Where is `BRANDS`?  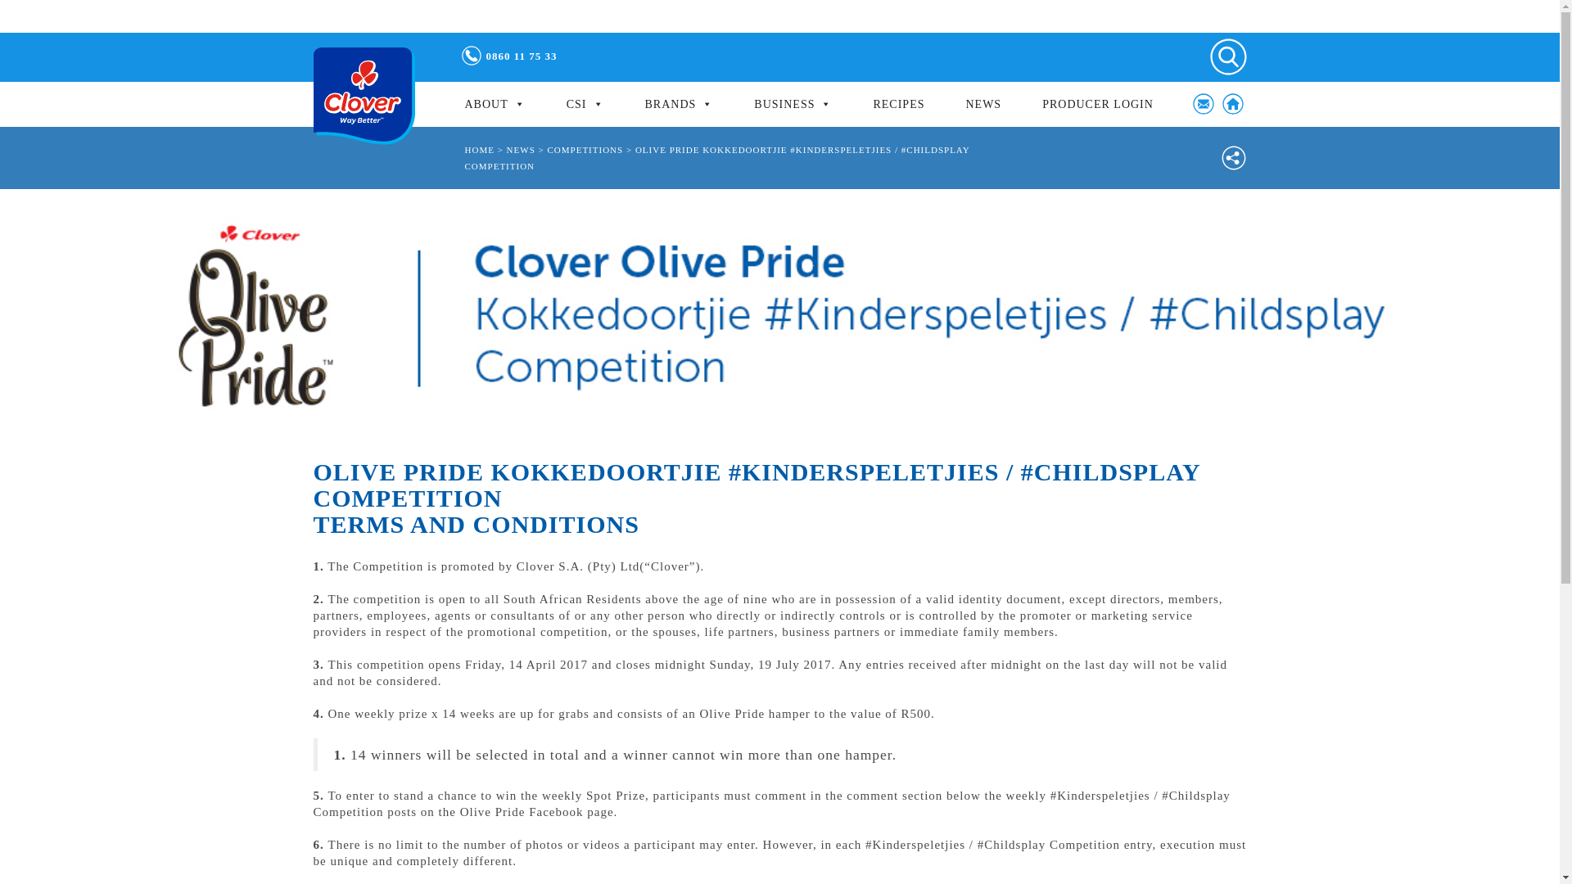 BRANDS is located at coordinates (679, 105).